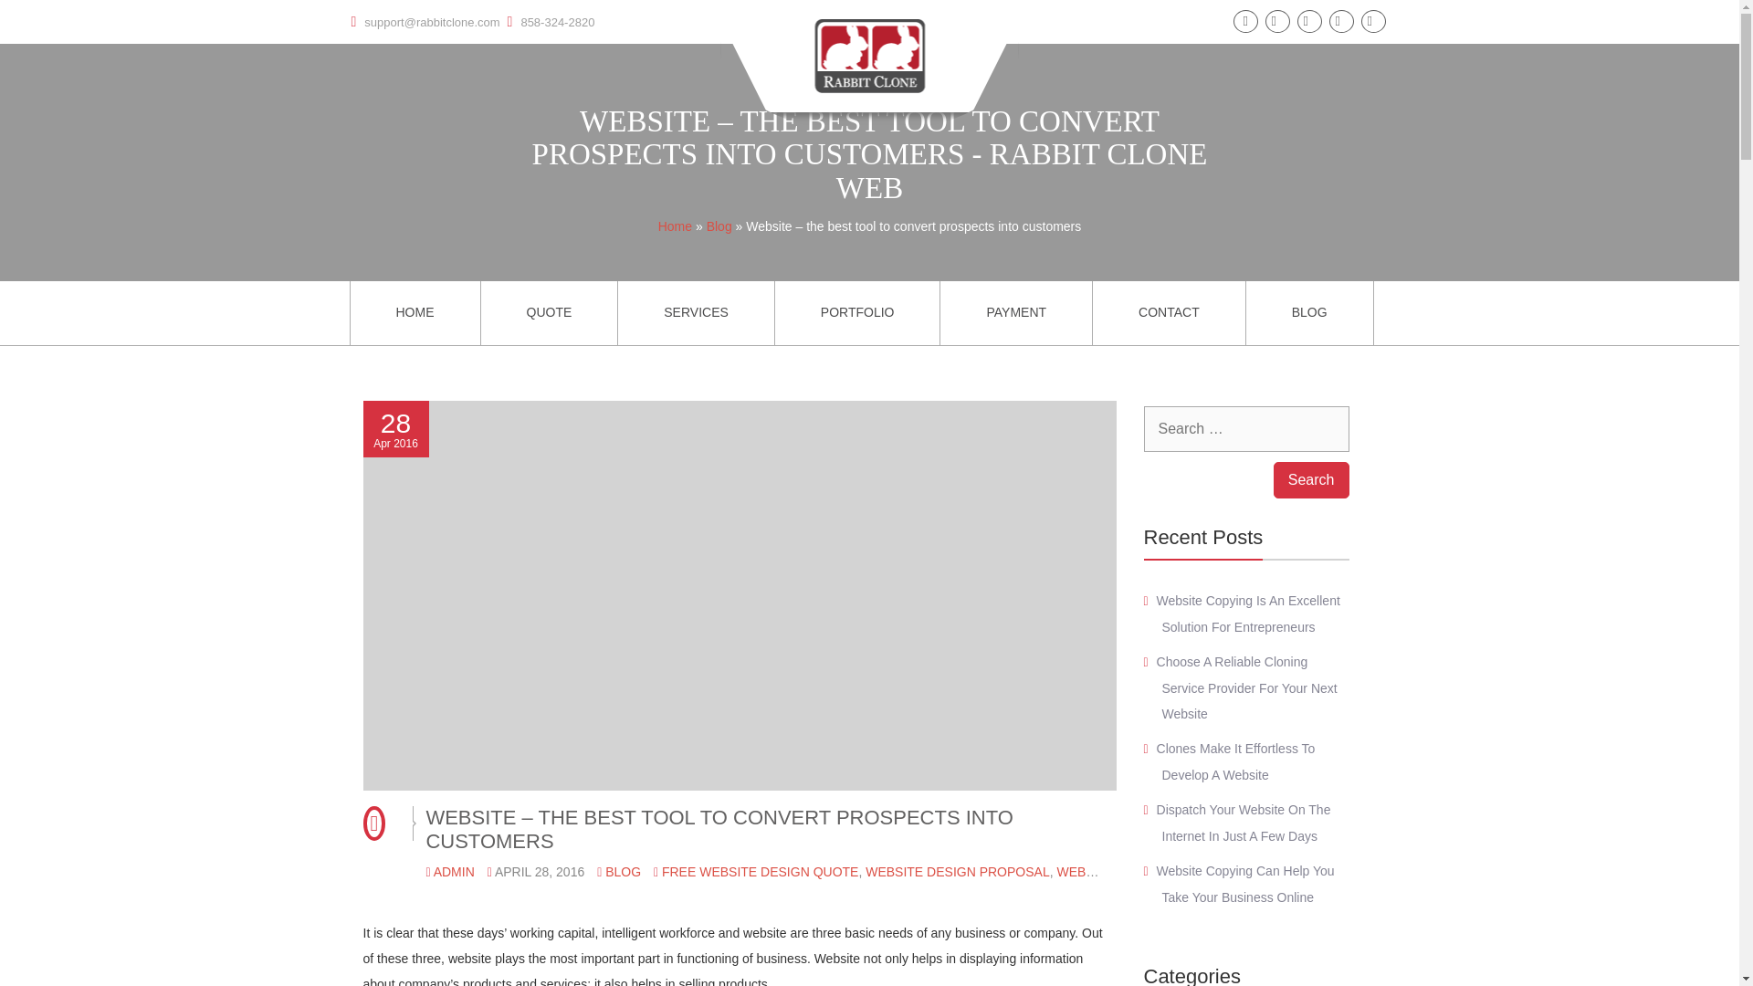 This screenshot has height=986, width=1753. What do you see at coordinates (676, 226) in the screenshot?
I see `Home` at bounding box center [676, 226].